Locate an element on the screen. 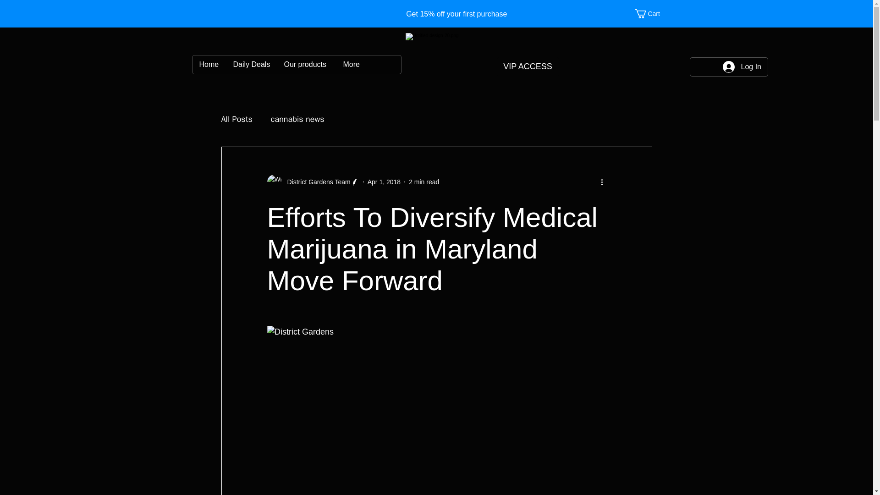 This screenshot has width=880, height=495. All Posts is located at coordinates (236, 119).